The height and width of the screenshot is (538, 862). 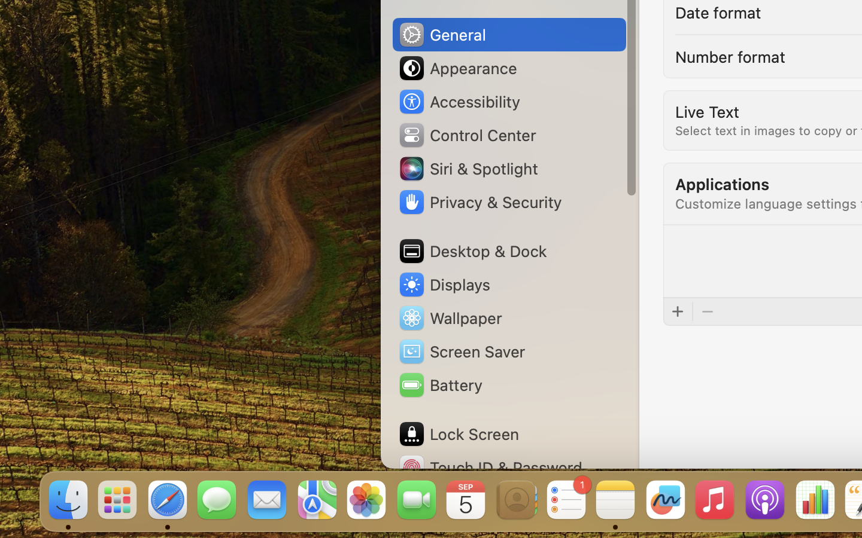 What do you see at coordinates (730, 56) in the screenshot?
I see `Number format` at bounding box center [730, 56].